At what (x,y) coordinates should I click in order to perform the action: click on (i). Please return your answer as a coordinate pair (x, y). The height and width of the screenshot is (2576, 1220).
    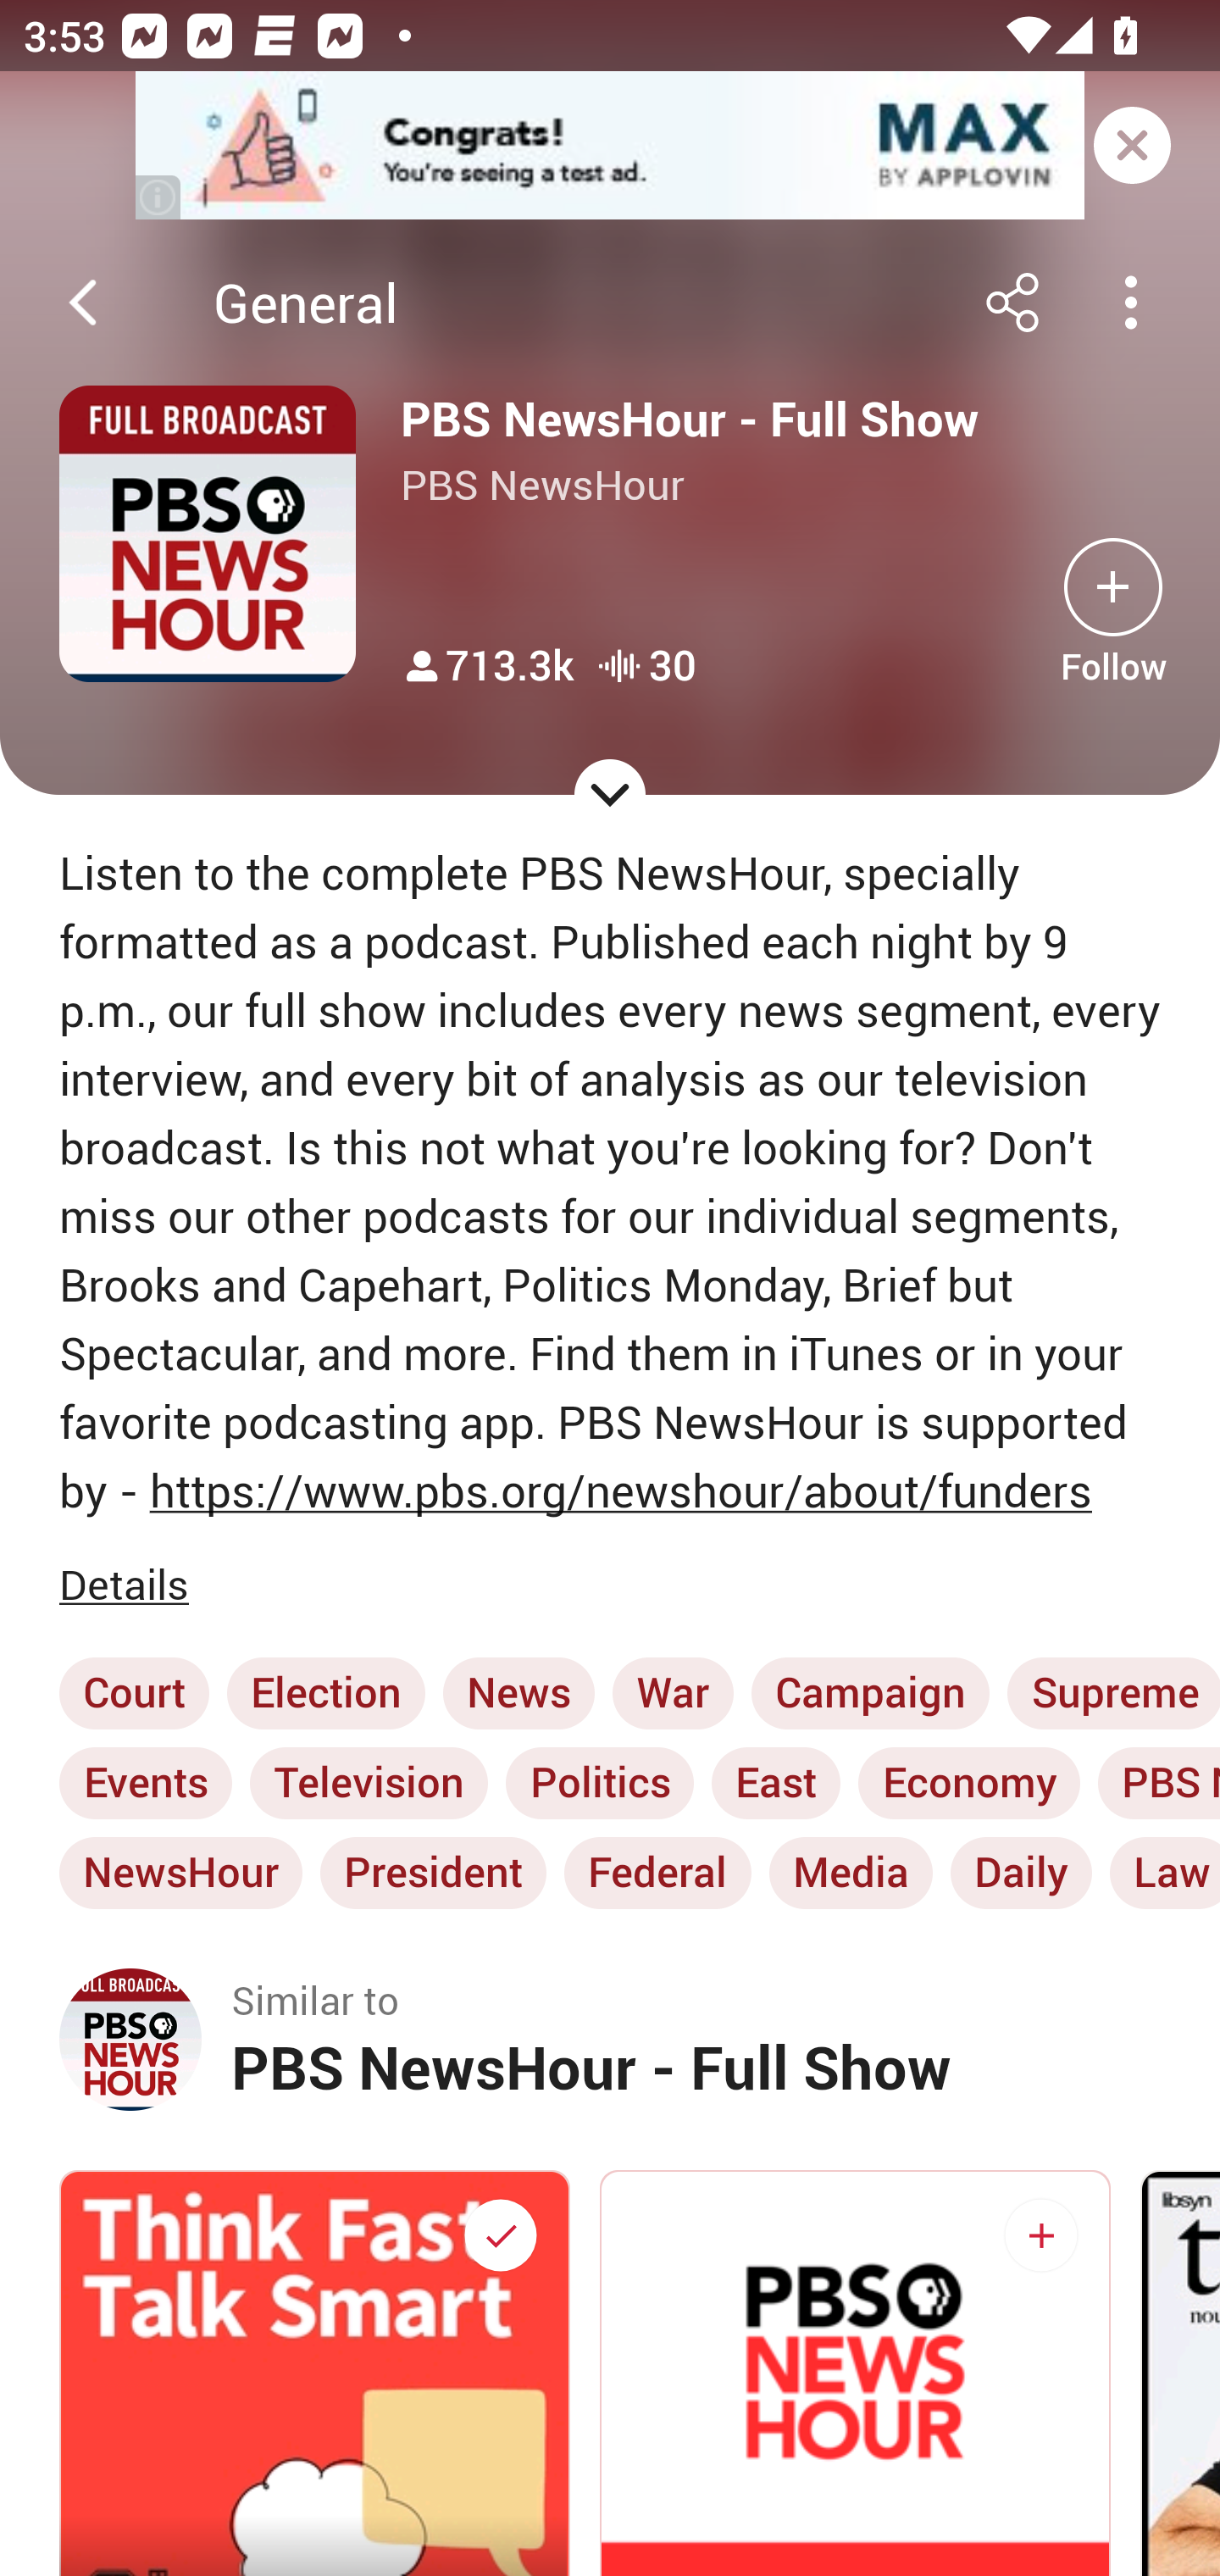
    Looking at the image, I should click on (159, 197).